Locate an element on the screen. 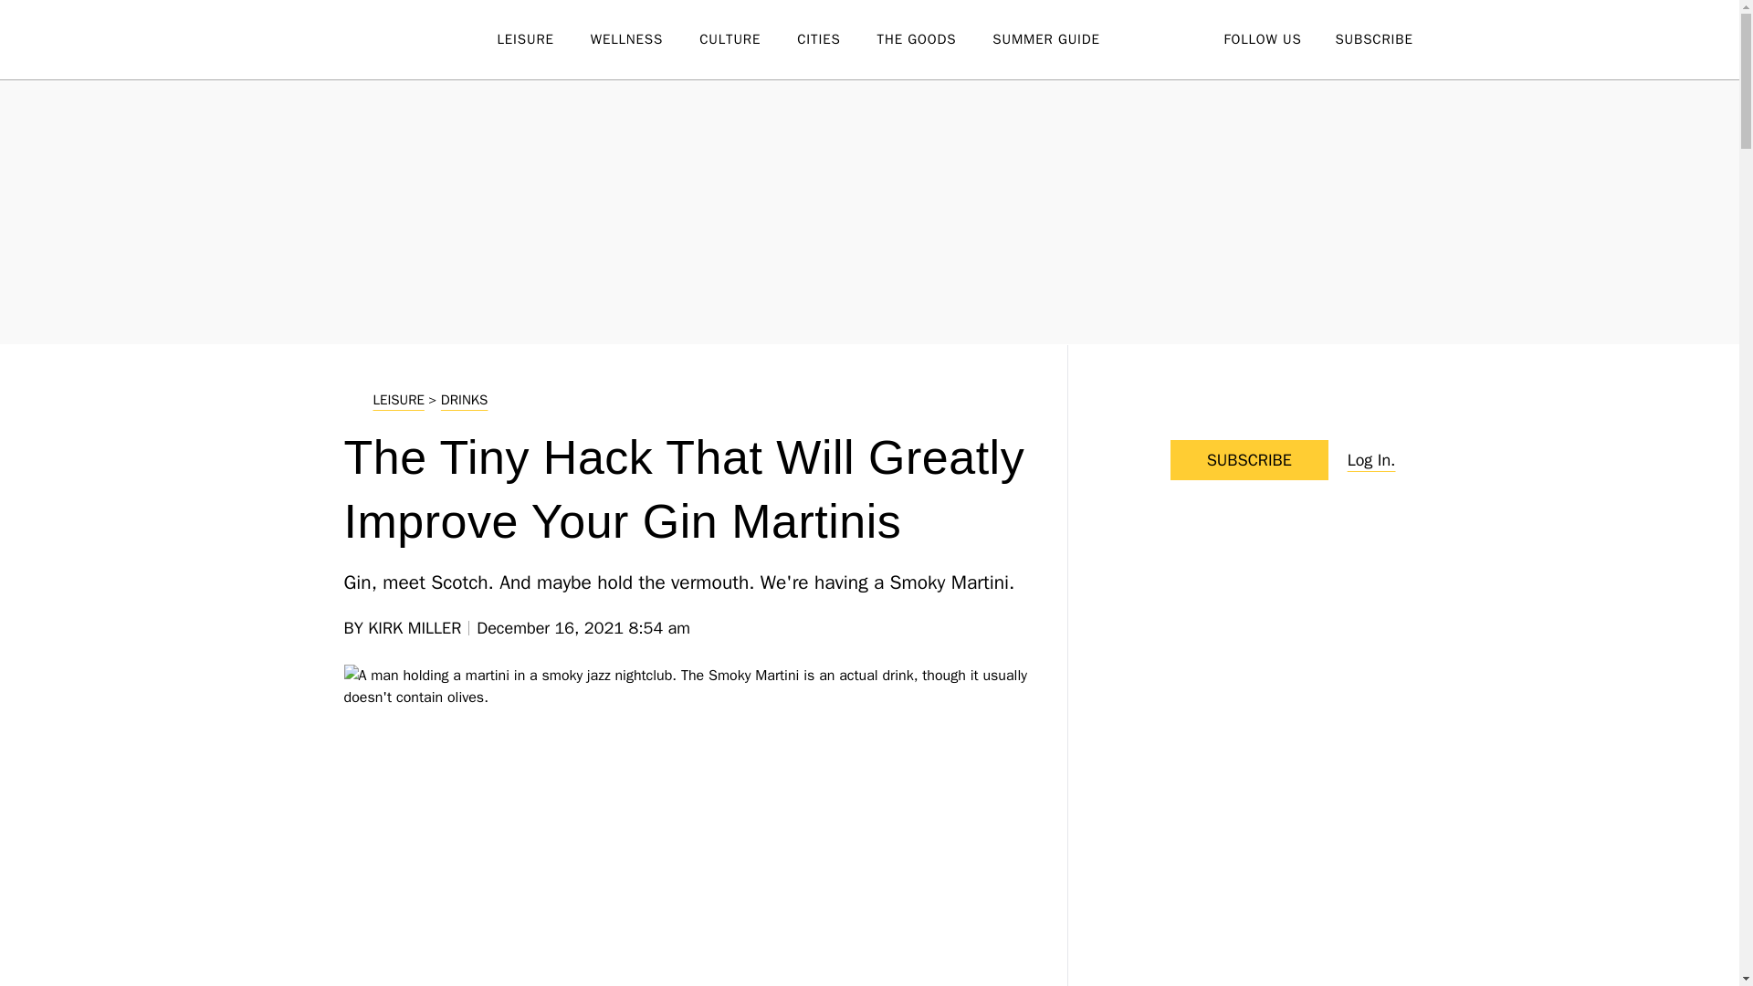  FOLLOW US is located at coordinates (1262, 38).